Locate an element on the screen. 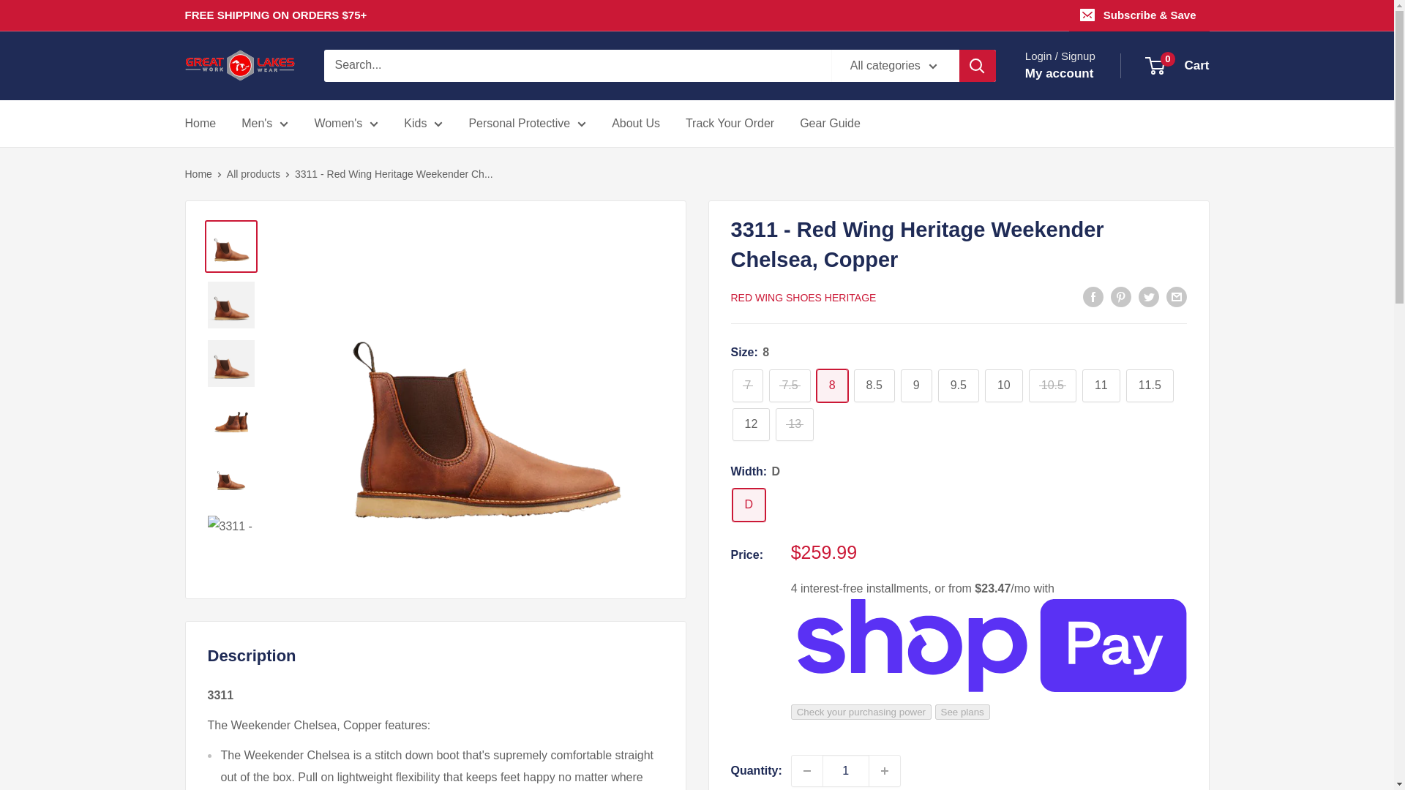 Image resolution: width=1405 pixels, height=790 pixels. 10.5 is located at coordinates (1052, 385).